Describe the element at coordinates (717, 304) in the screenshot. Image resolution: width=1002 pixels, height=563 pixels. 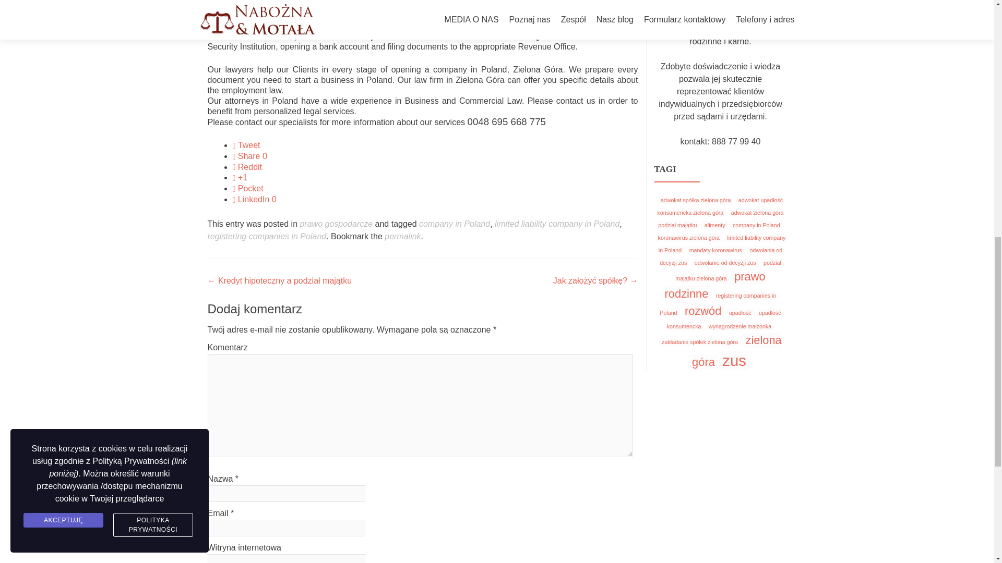
I see `registering companies in Poland` at that location.